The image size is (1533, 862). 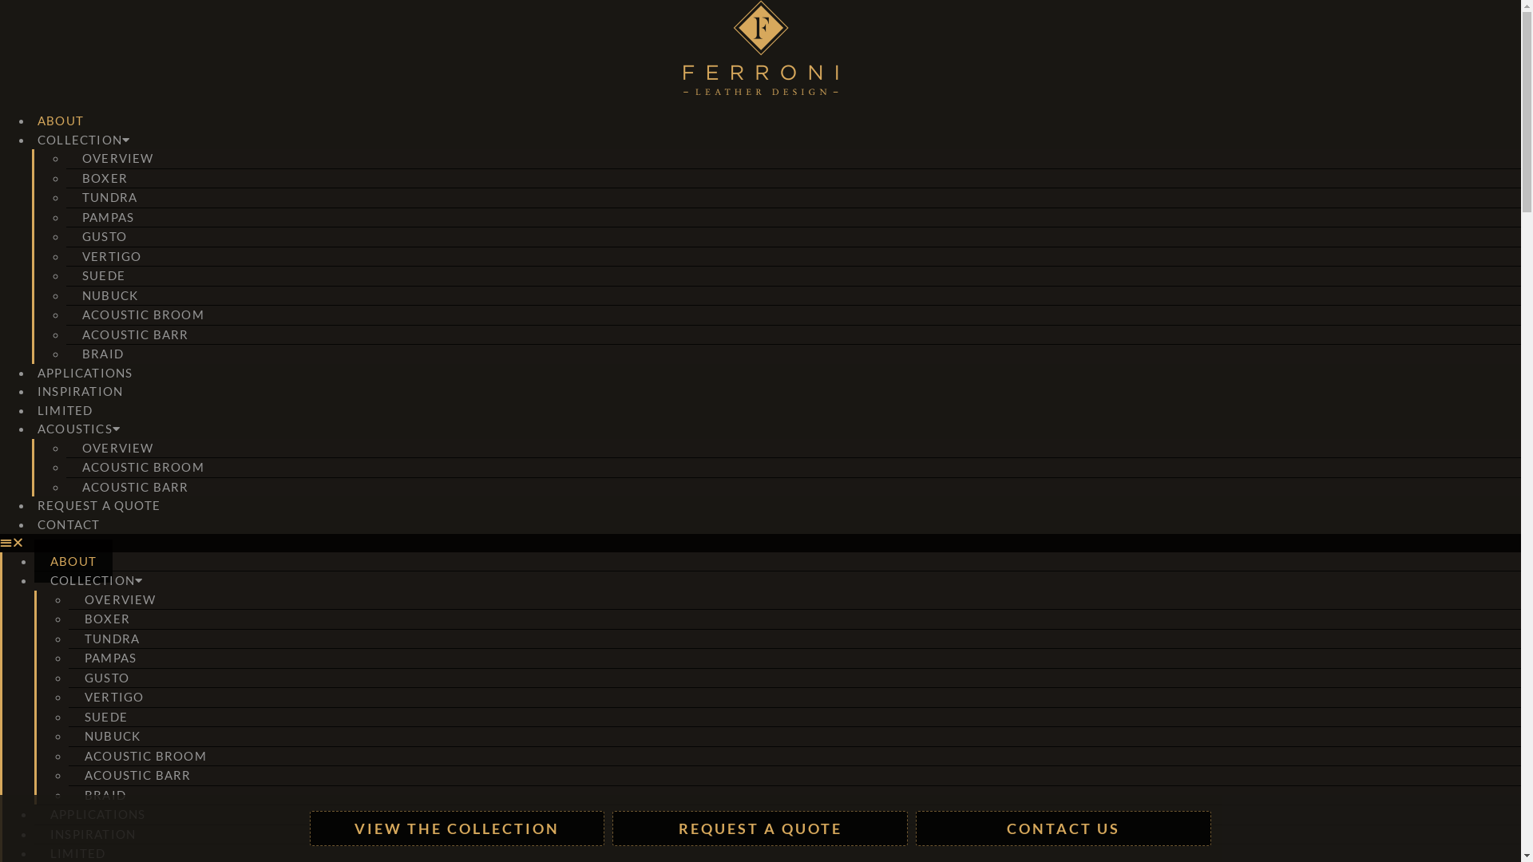 I want to click on SUEDE, so click(x=106, y=716).